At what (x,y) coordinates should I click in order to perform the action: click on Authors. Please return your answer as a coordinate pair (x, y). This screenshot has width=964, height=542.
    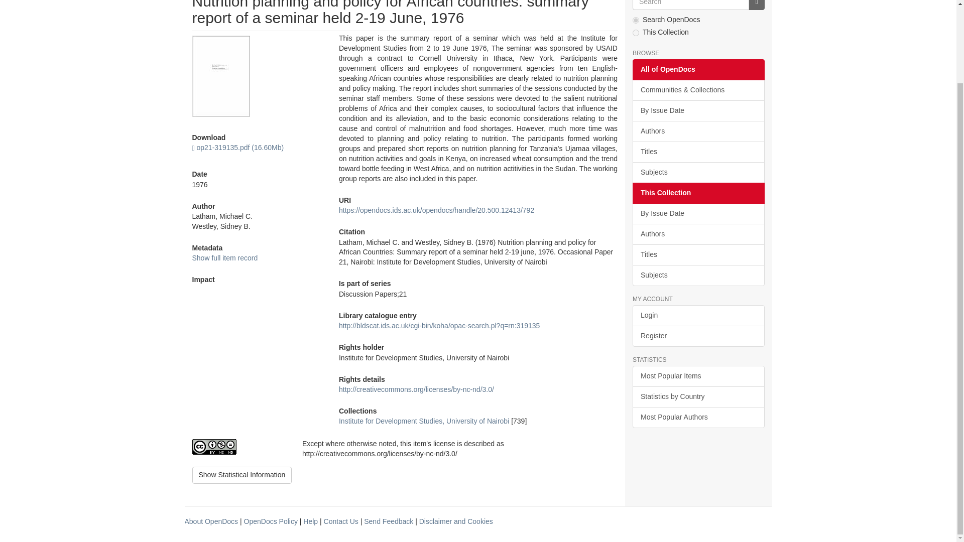
    Looking at the image, I should click on (698, 131).